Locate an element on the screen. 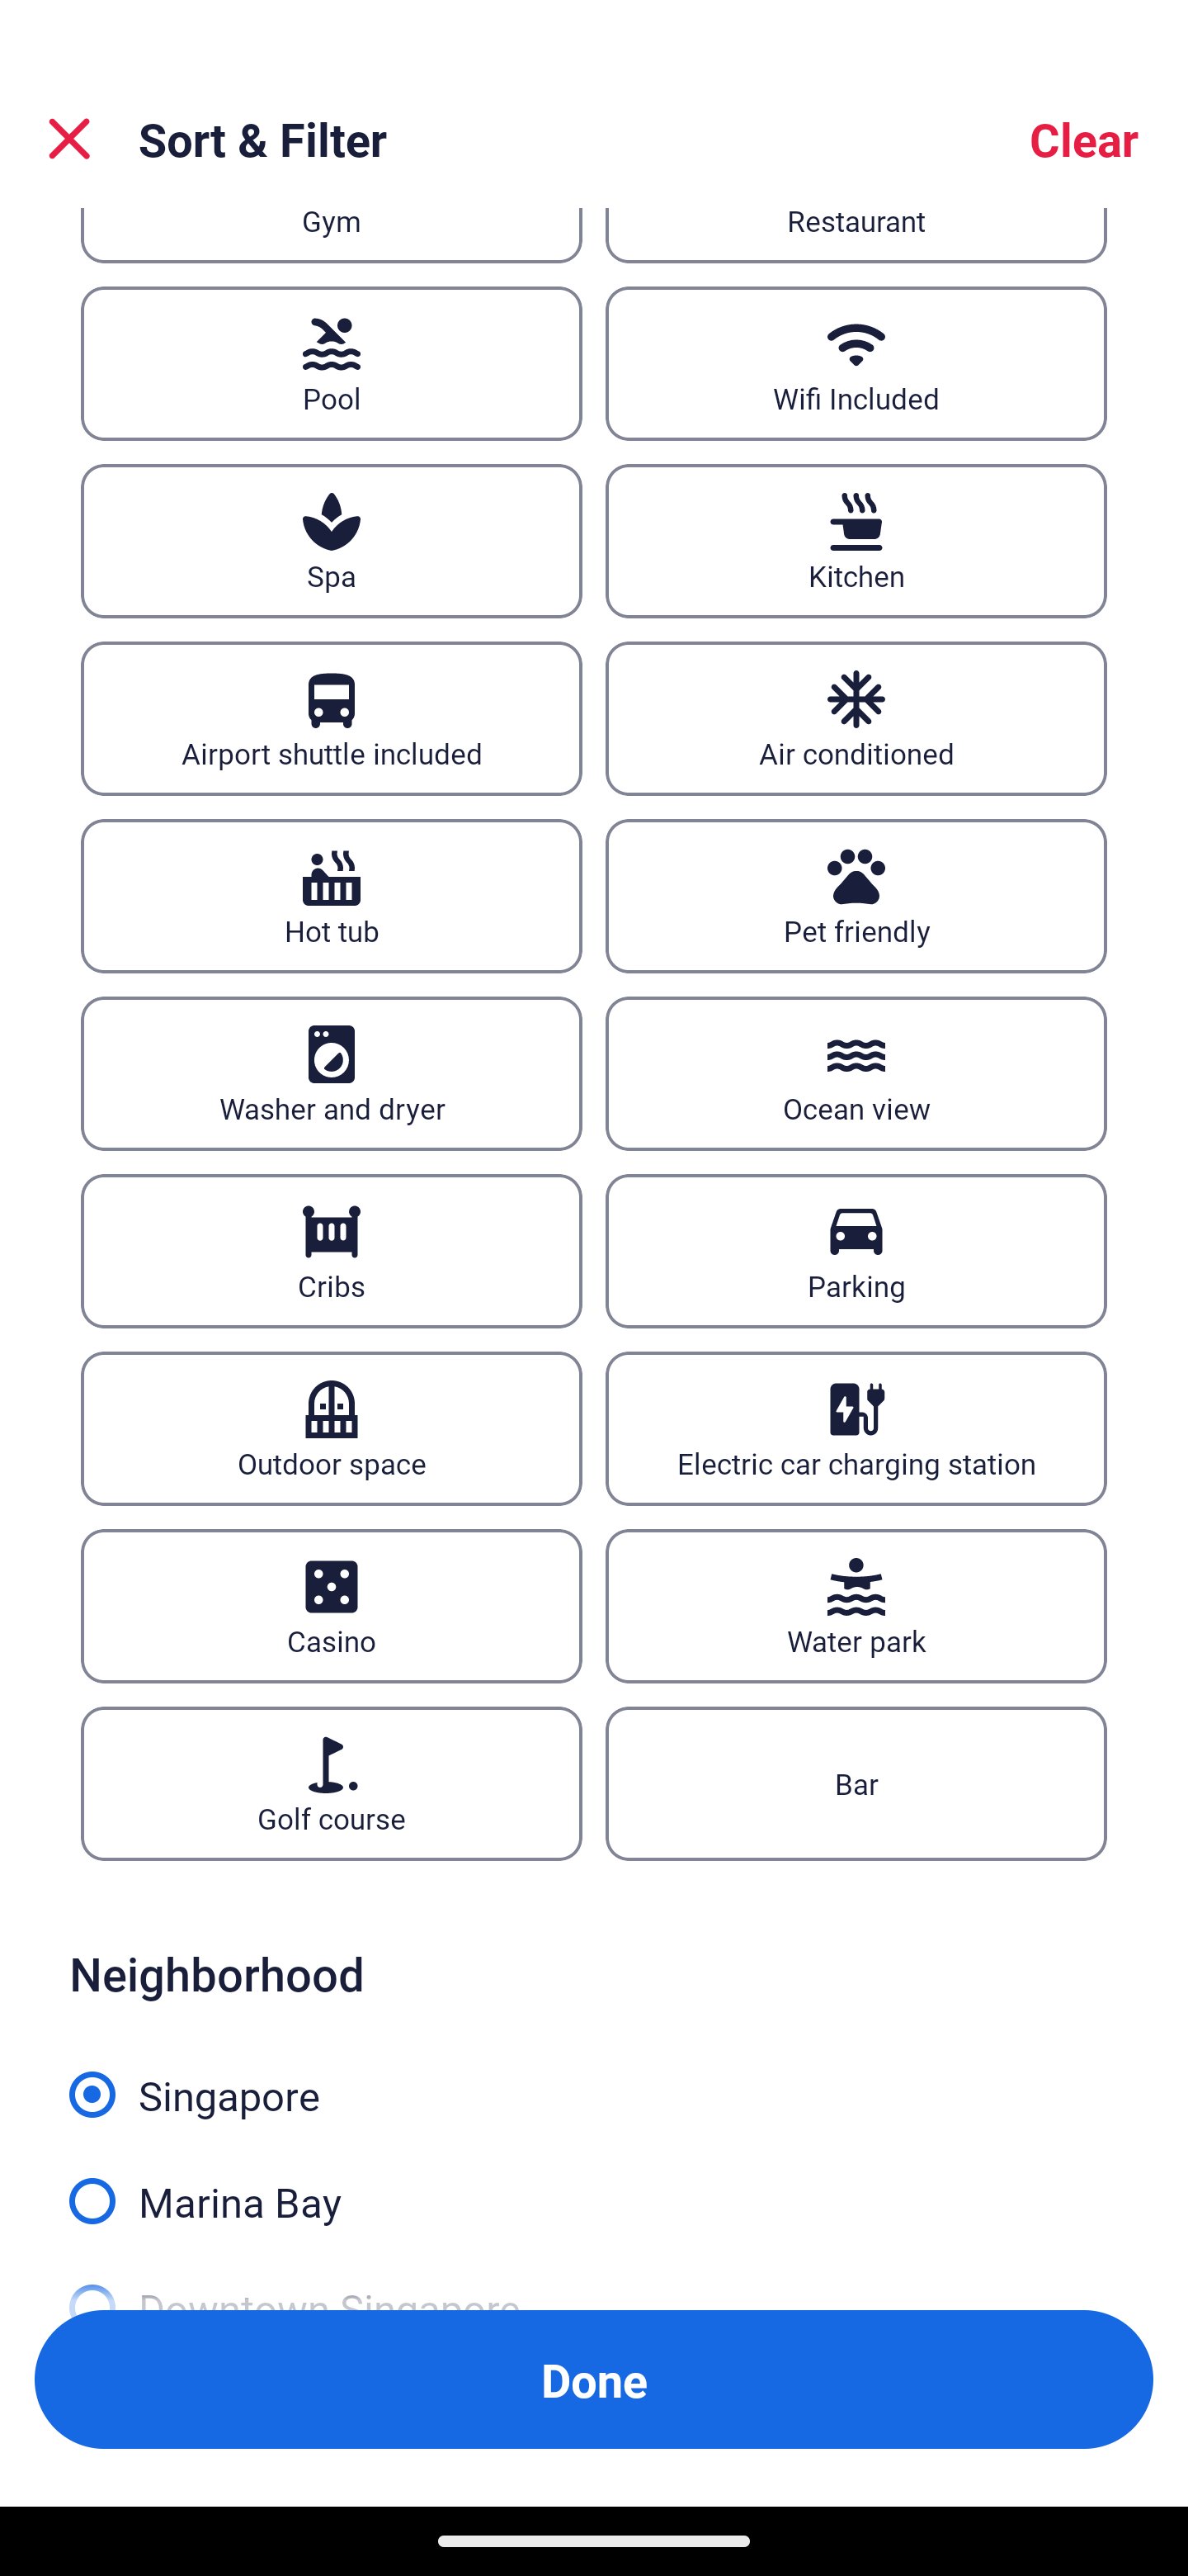 This screenshot has height=2576, width=1188. Pet friendly is located at coordinates (856, 897).